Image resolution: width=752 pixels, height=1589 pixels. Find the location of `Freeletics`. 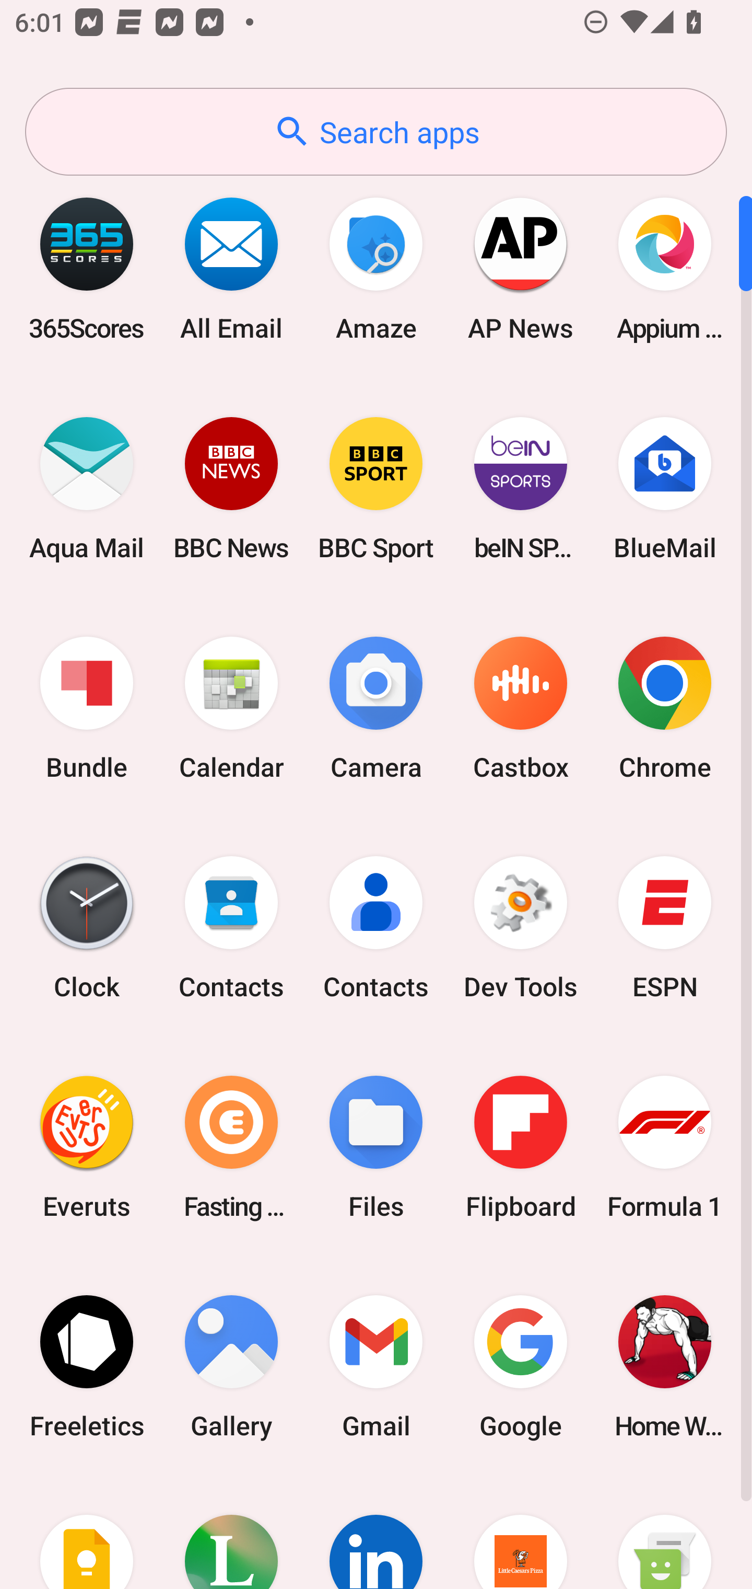

Freeletics is located at coordinates (87, 1366).